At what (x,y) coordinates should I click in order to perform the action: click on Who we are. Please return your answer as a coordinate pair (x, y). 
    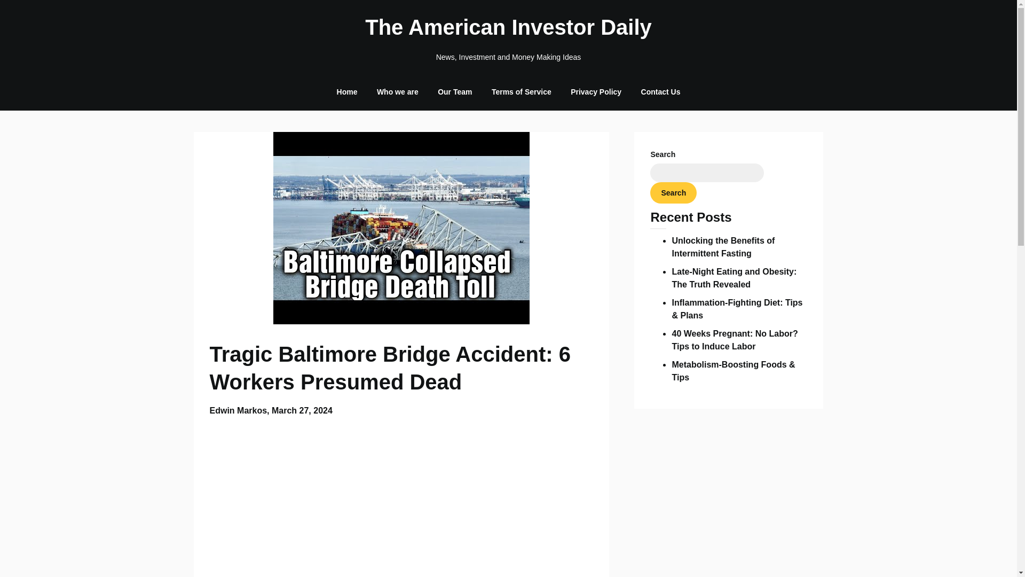
    Looking at the image, I should click on (397, 92).